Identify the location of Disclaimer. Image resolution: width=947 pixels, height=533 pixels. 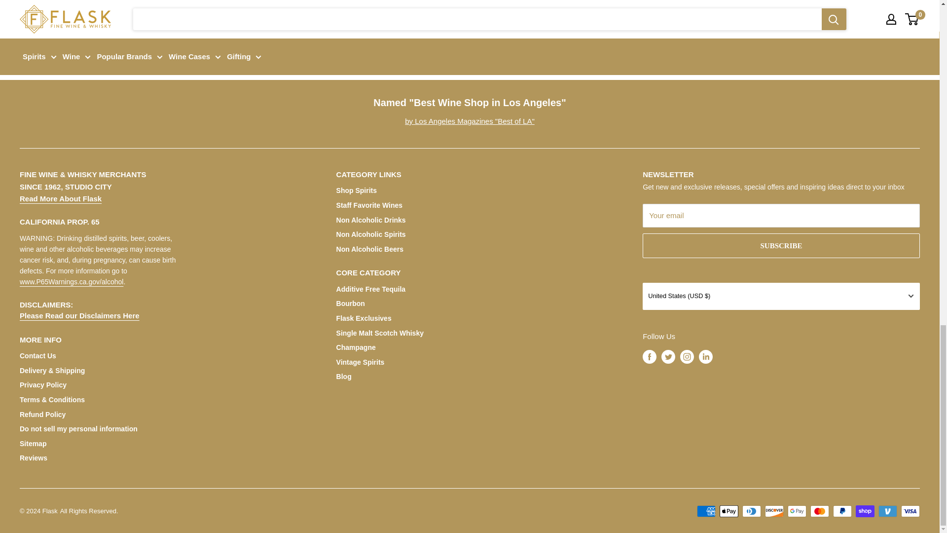
(79, 315).